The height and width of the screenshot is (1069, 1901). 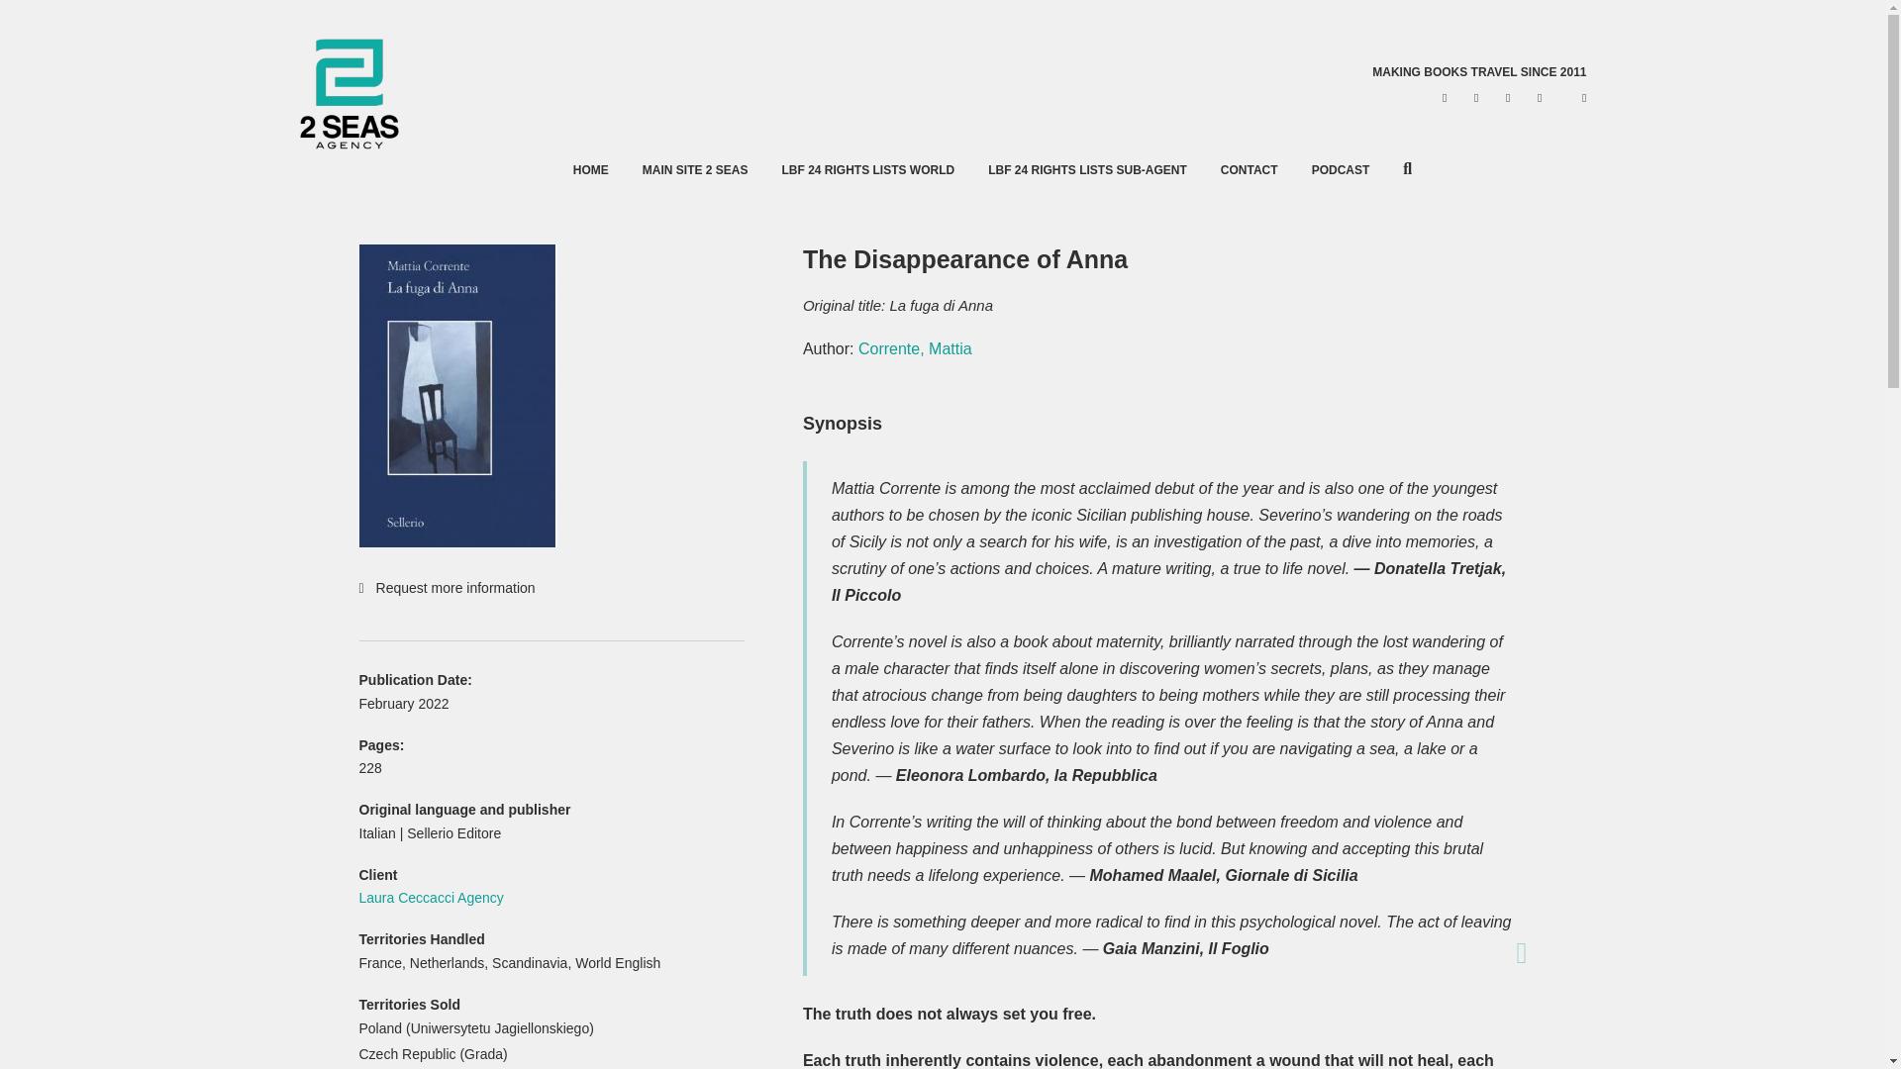 I want to click on LBF 24 RIGHTS LISTS SUB-AGENT, so click(x=1087, y=170).